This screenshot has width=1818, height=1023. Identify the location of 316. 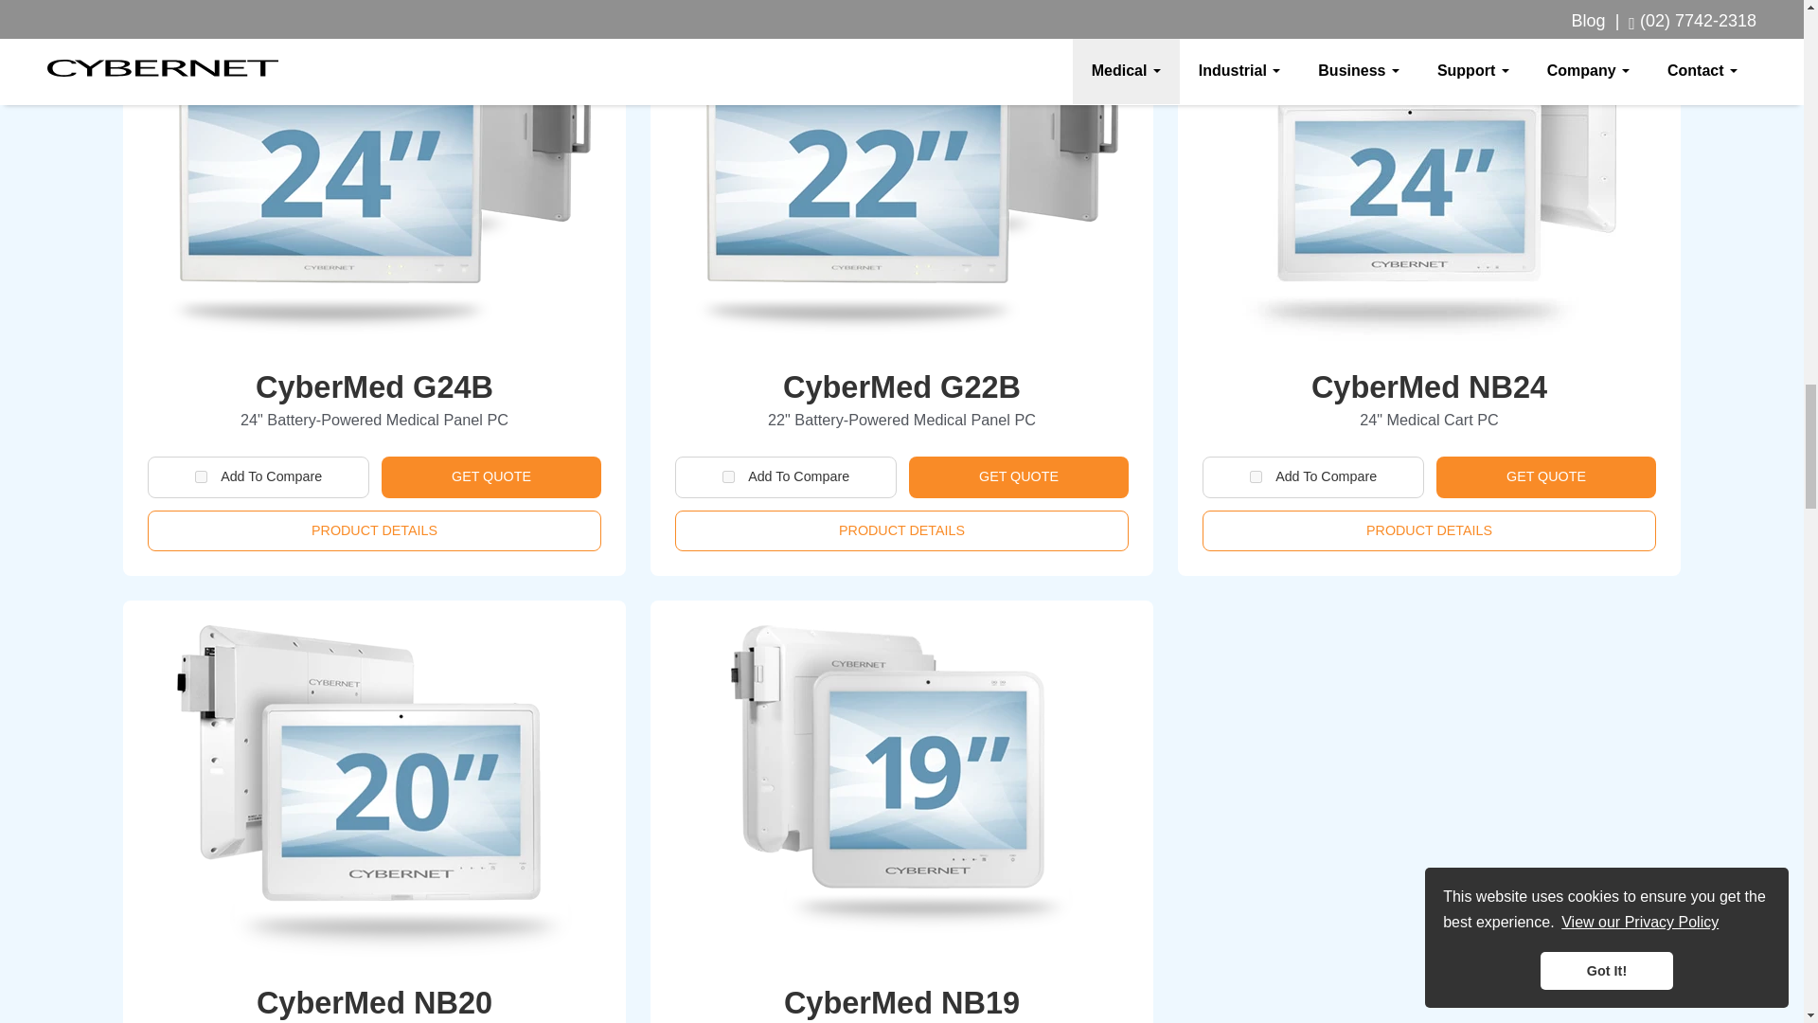
(201, 476).